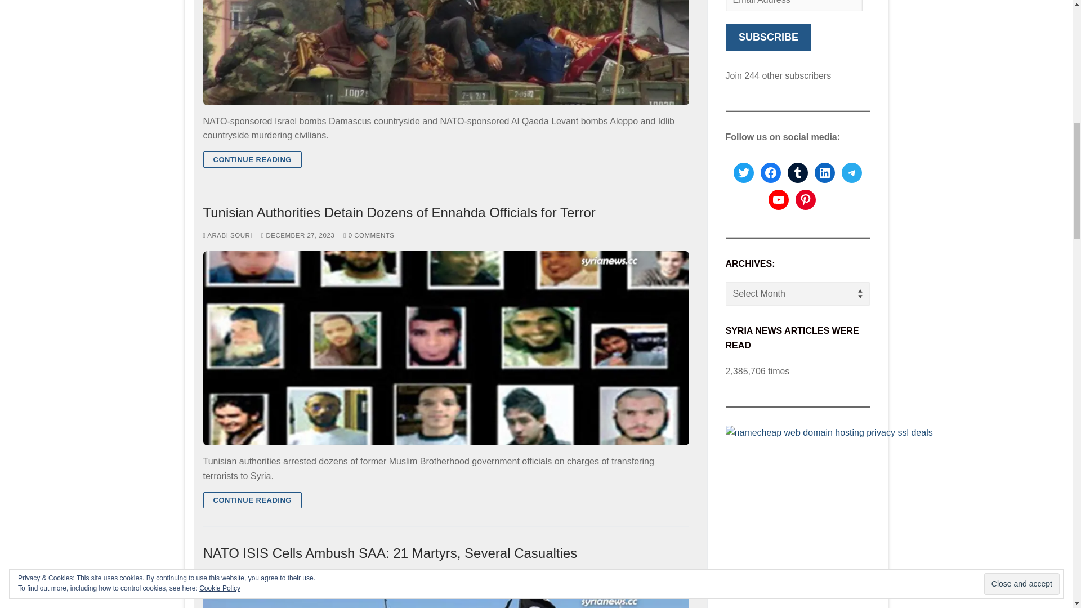 The image size is (1081, 608). What do you see at coordinates (224, 576) in the screenshot?
I see `MIRI WOOD` at bounding box center [224, 576].